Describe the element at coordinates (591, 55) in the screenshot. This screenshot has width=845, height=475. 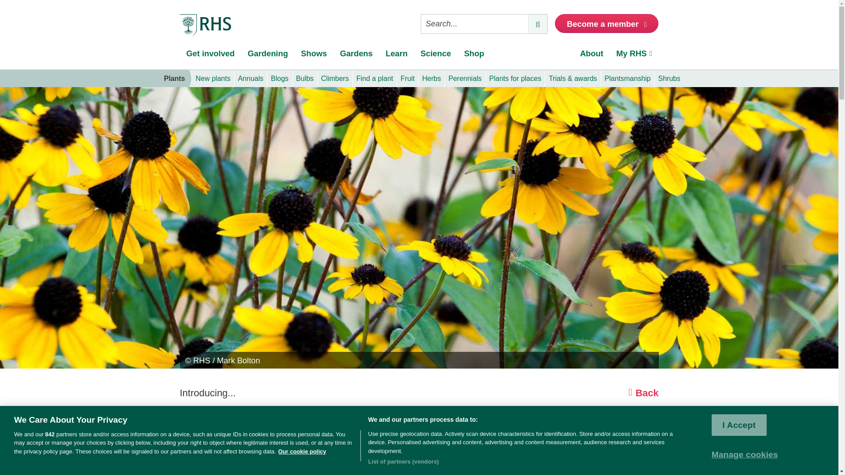
I see `About` at that location.